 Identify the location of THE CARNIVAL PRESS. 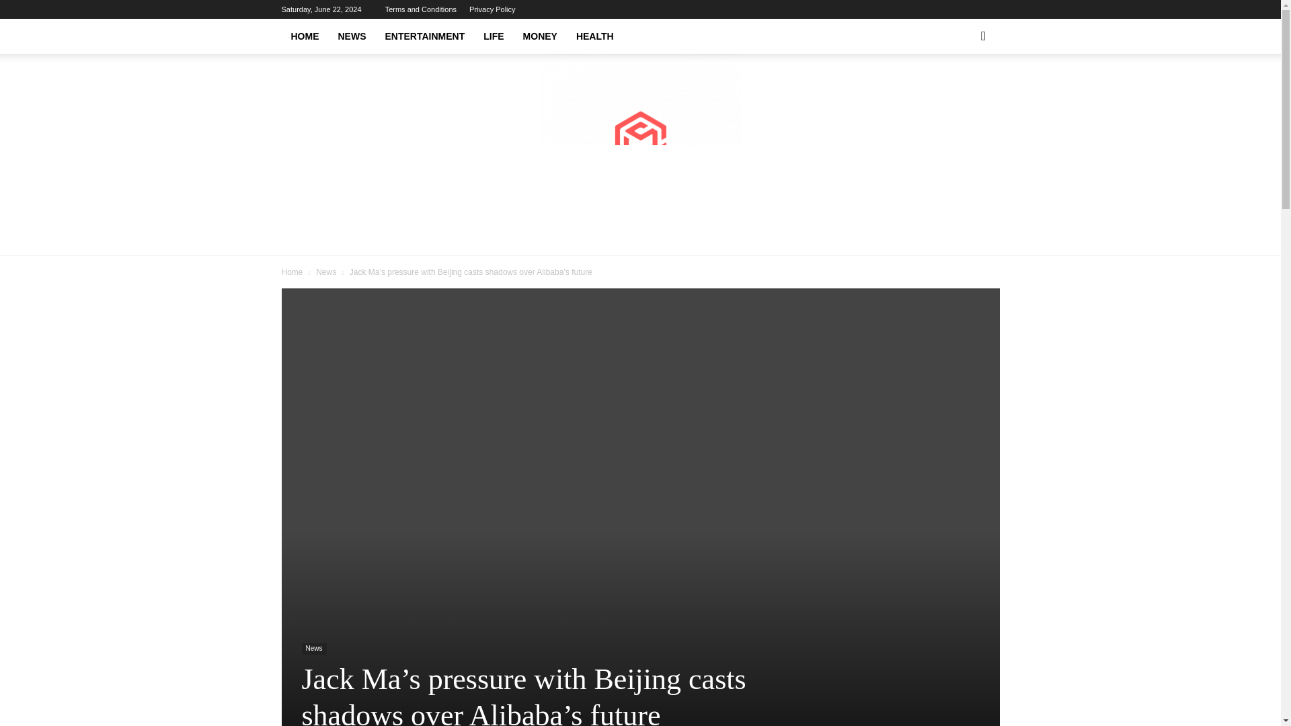
(640, 155).